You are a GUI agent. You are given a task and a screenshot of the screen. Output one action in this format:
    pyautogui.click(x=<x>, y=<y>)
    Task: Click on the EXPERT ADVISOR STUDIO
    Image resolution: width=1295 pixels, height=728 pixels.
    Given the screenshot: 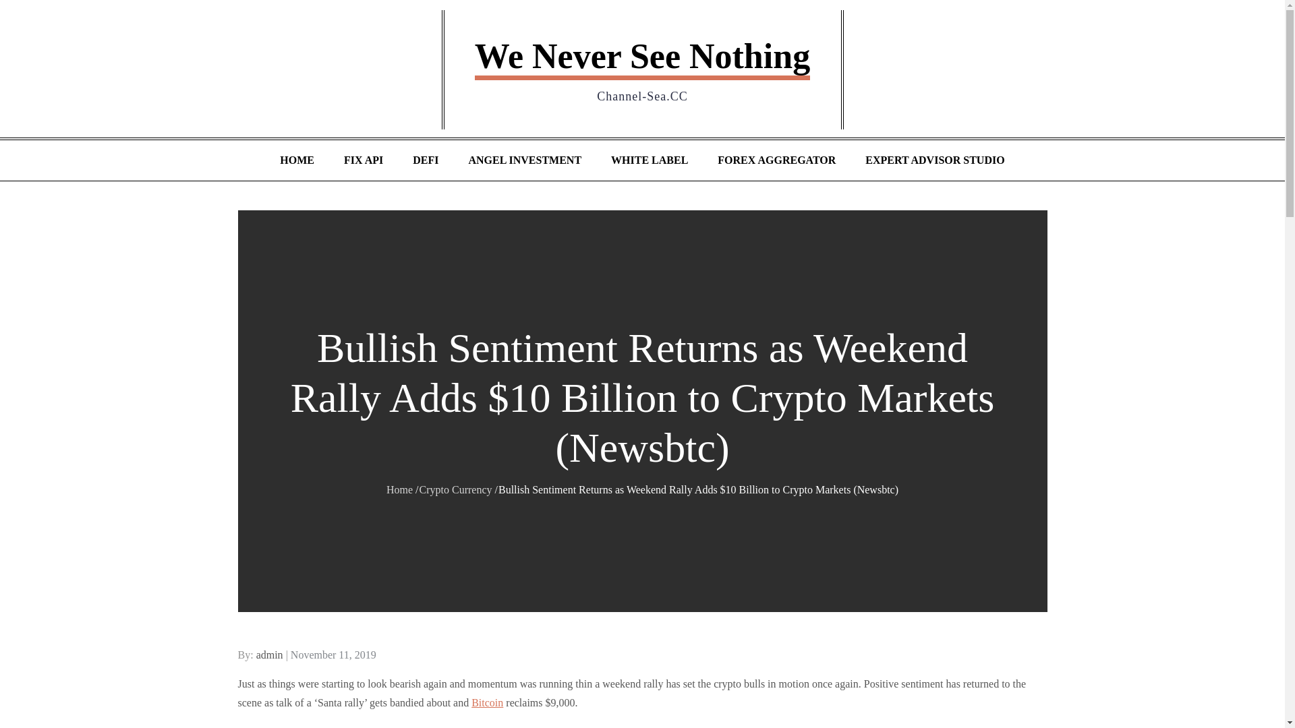 What is the action you would take?
    pyautogui.click(x=935, y=160)
    